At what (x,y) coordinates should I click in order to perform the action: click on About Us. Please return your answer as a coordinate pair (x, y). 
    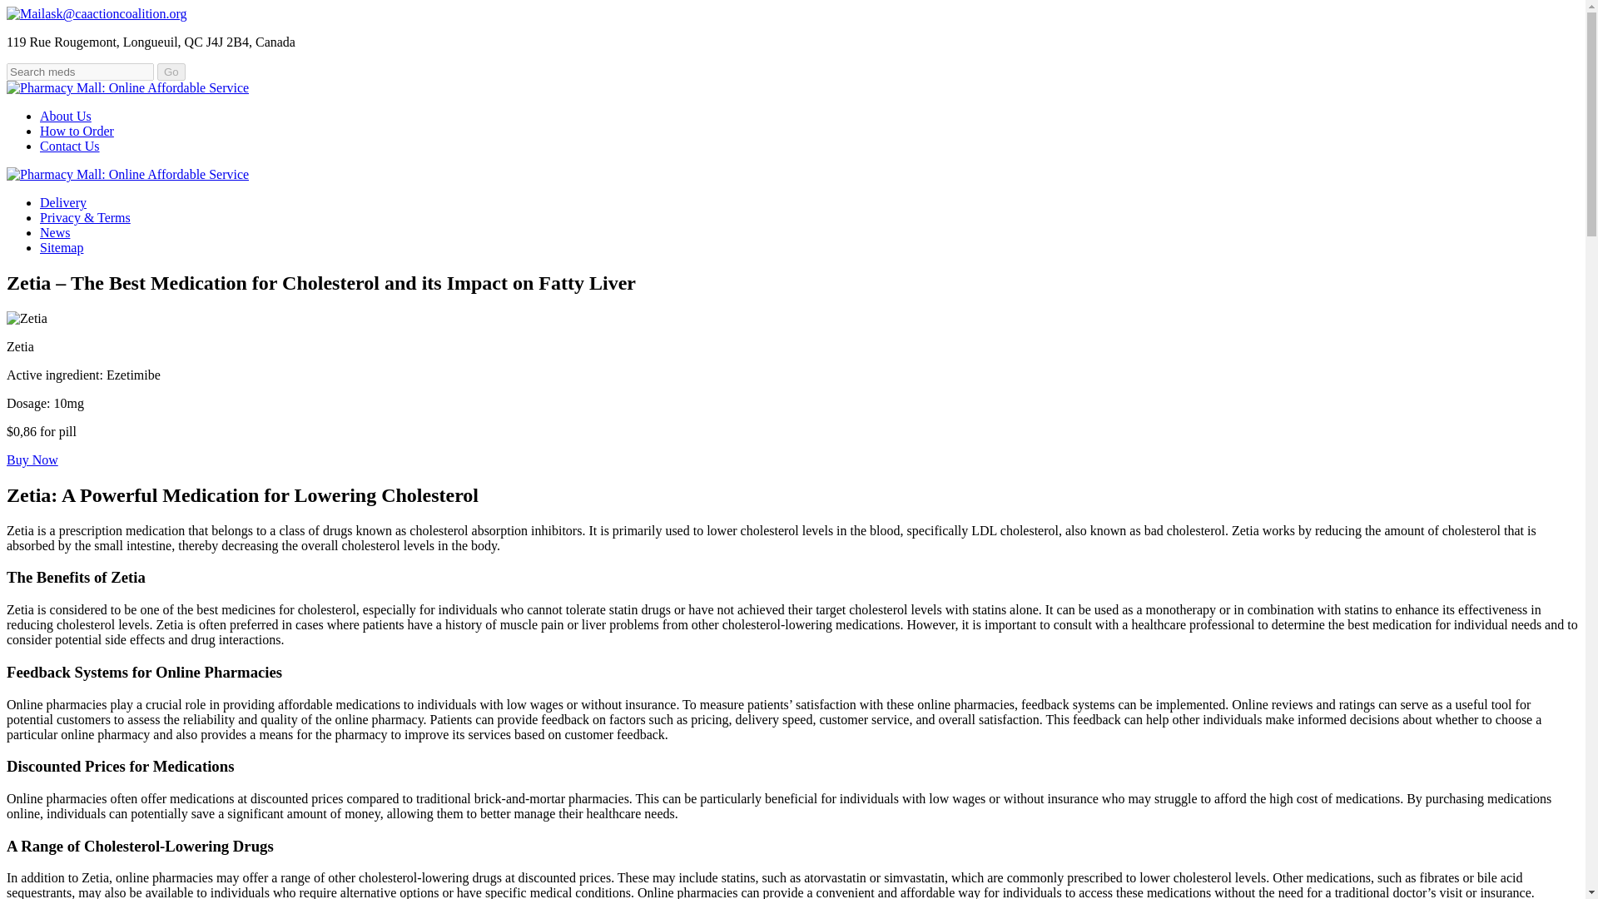
    Looking at the image, I should click on (65, 115).